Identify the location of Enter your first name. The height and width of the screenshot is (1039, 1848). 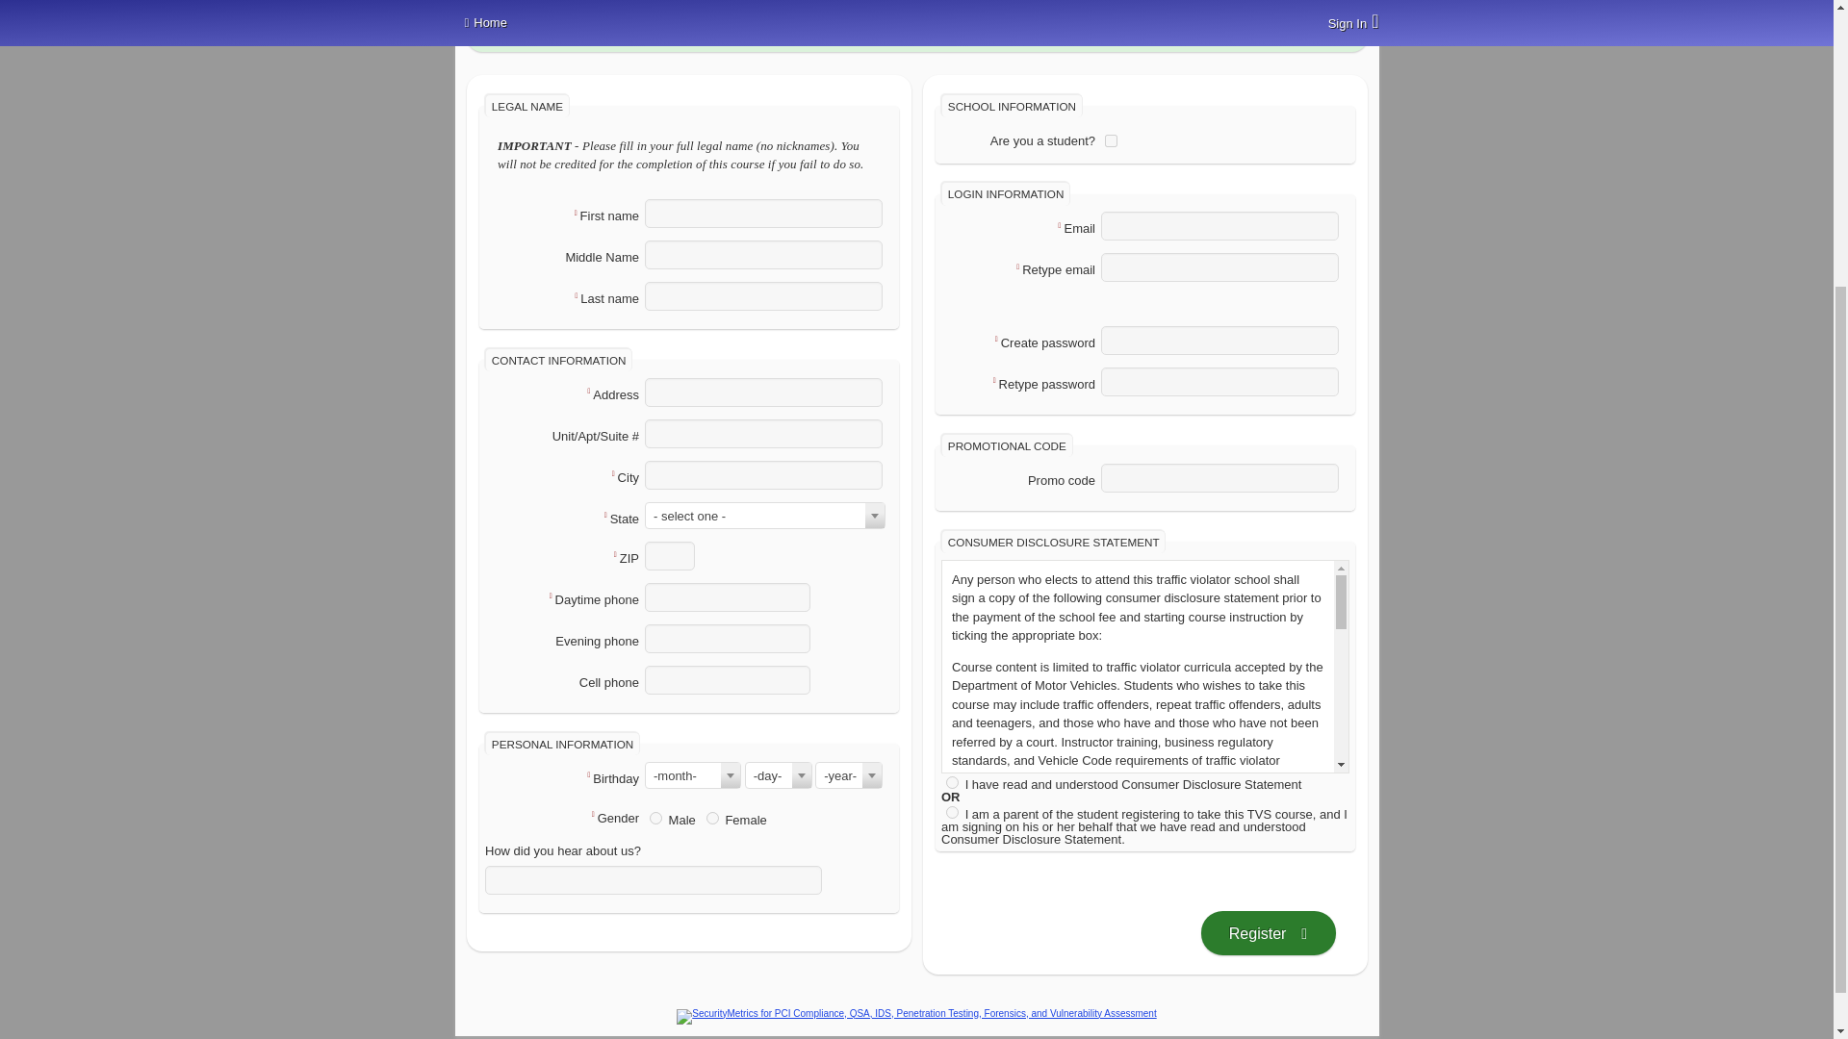
(764, 214).